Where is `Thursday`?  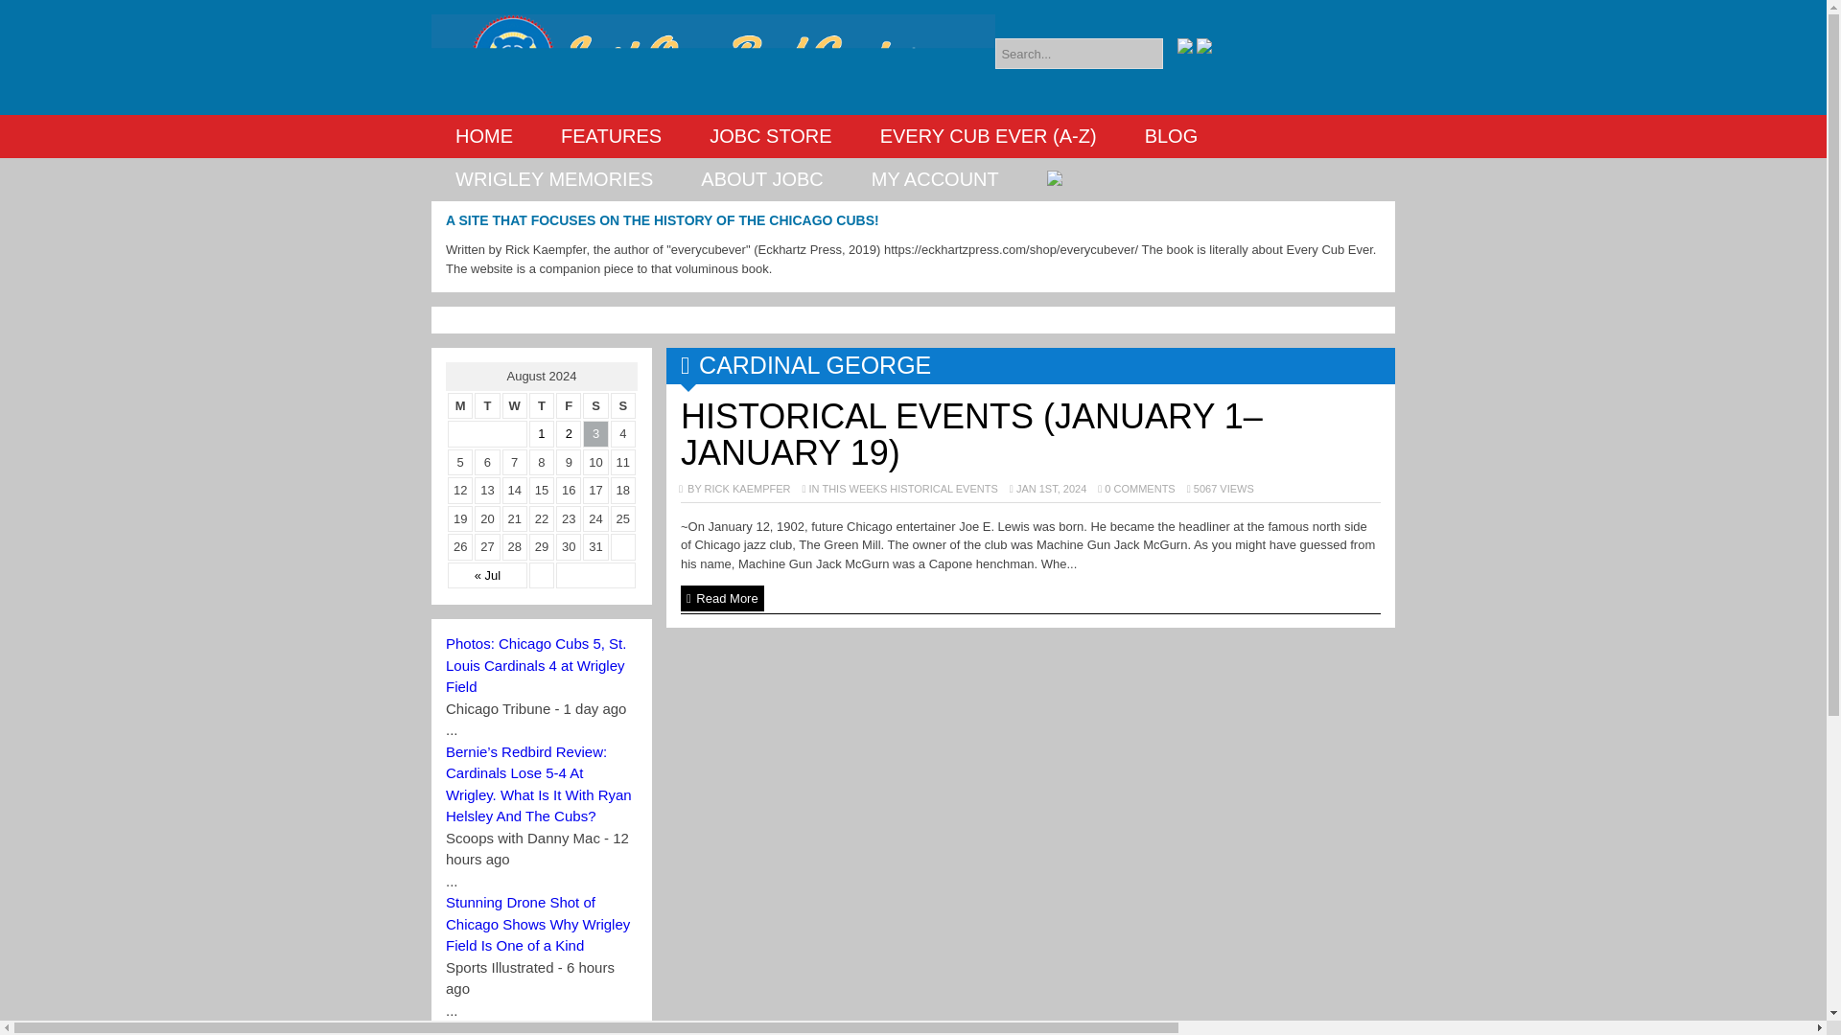 Thursday is located at coordinates (541, 406).